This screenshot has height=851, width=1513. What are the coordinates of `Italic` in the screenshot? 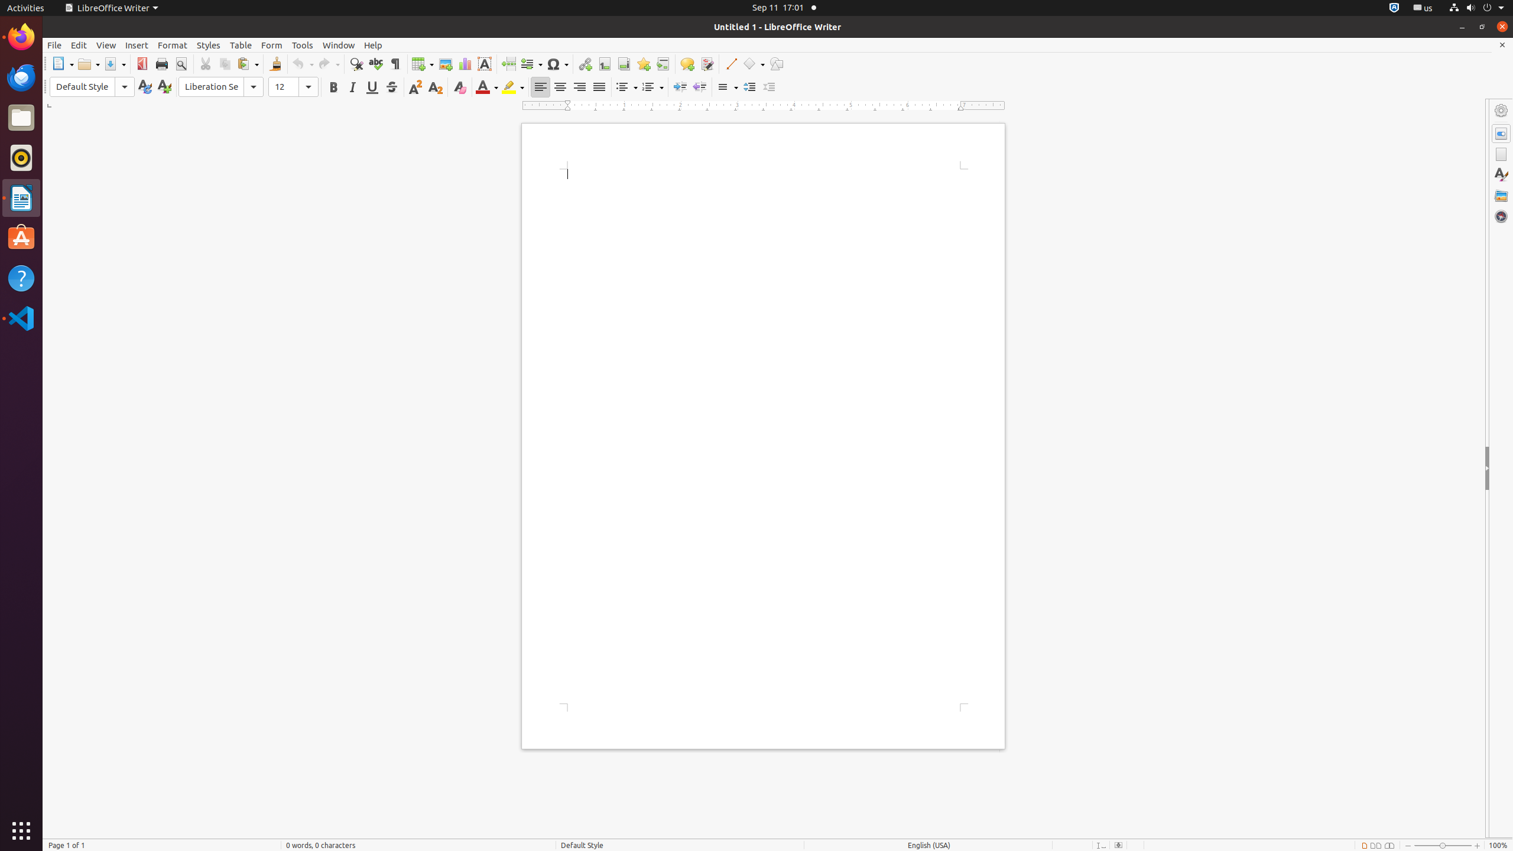 It's located at (352, 87).